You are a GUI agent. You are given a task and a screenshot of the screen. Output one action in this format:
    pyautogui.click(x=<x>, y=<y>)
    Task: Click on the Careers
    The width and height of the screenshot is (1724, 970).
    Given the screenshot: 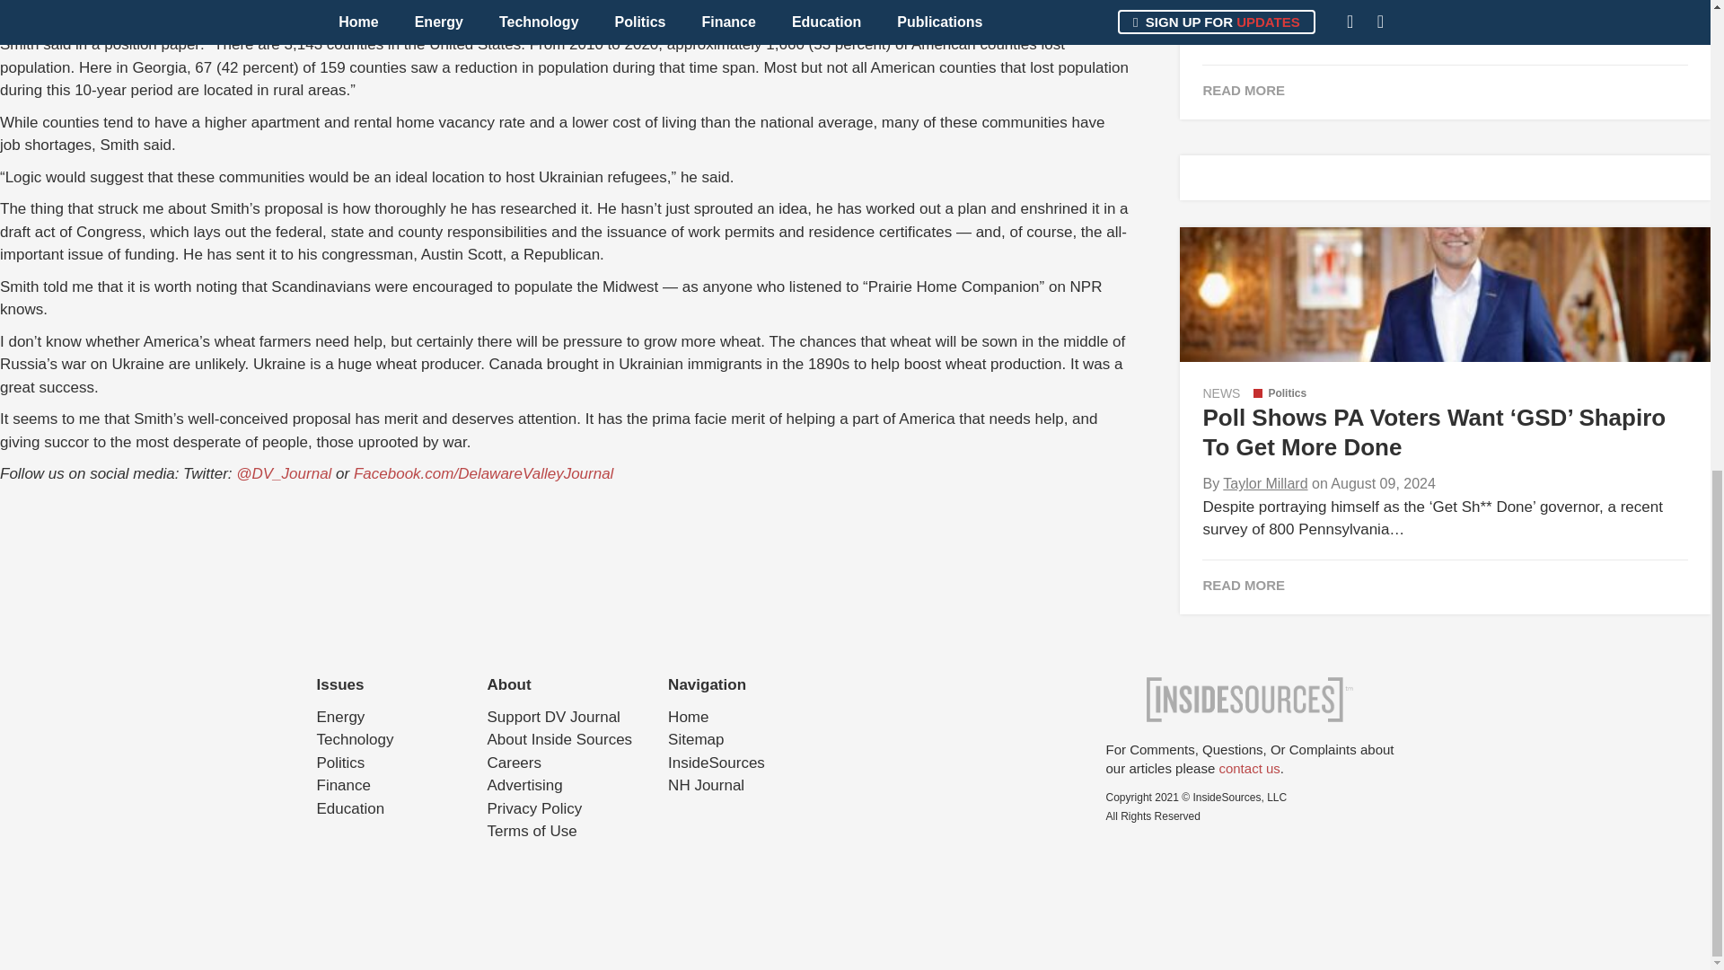 What is the action you would take?
    pyautogui.click(x=514, y=763)
    